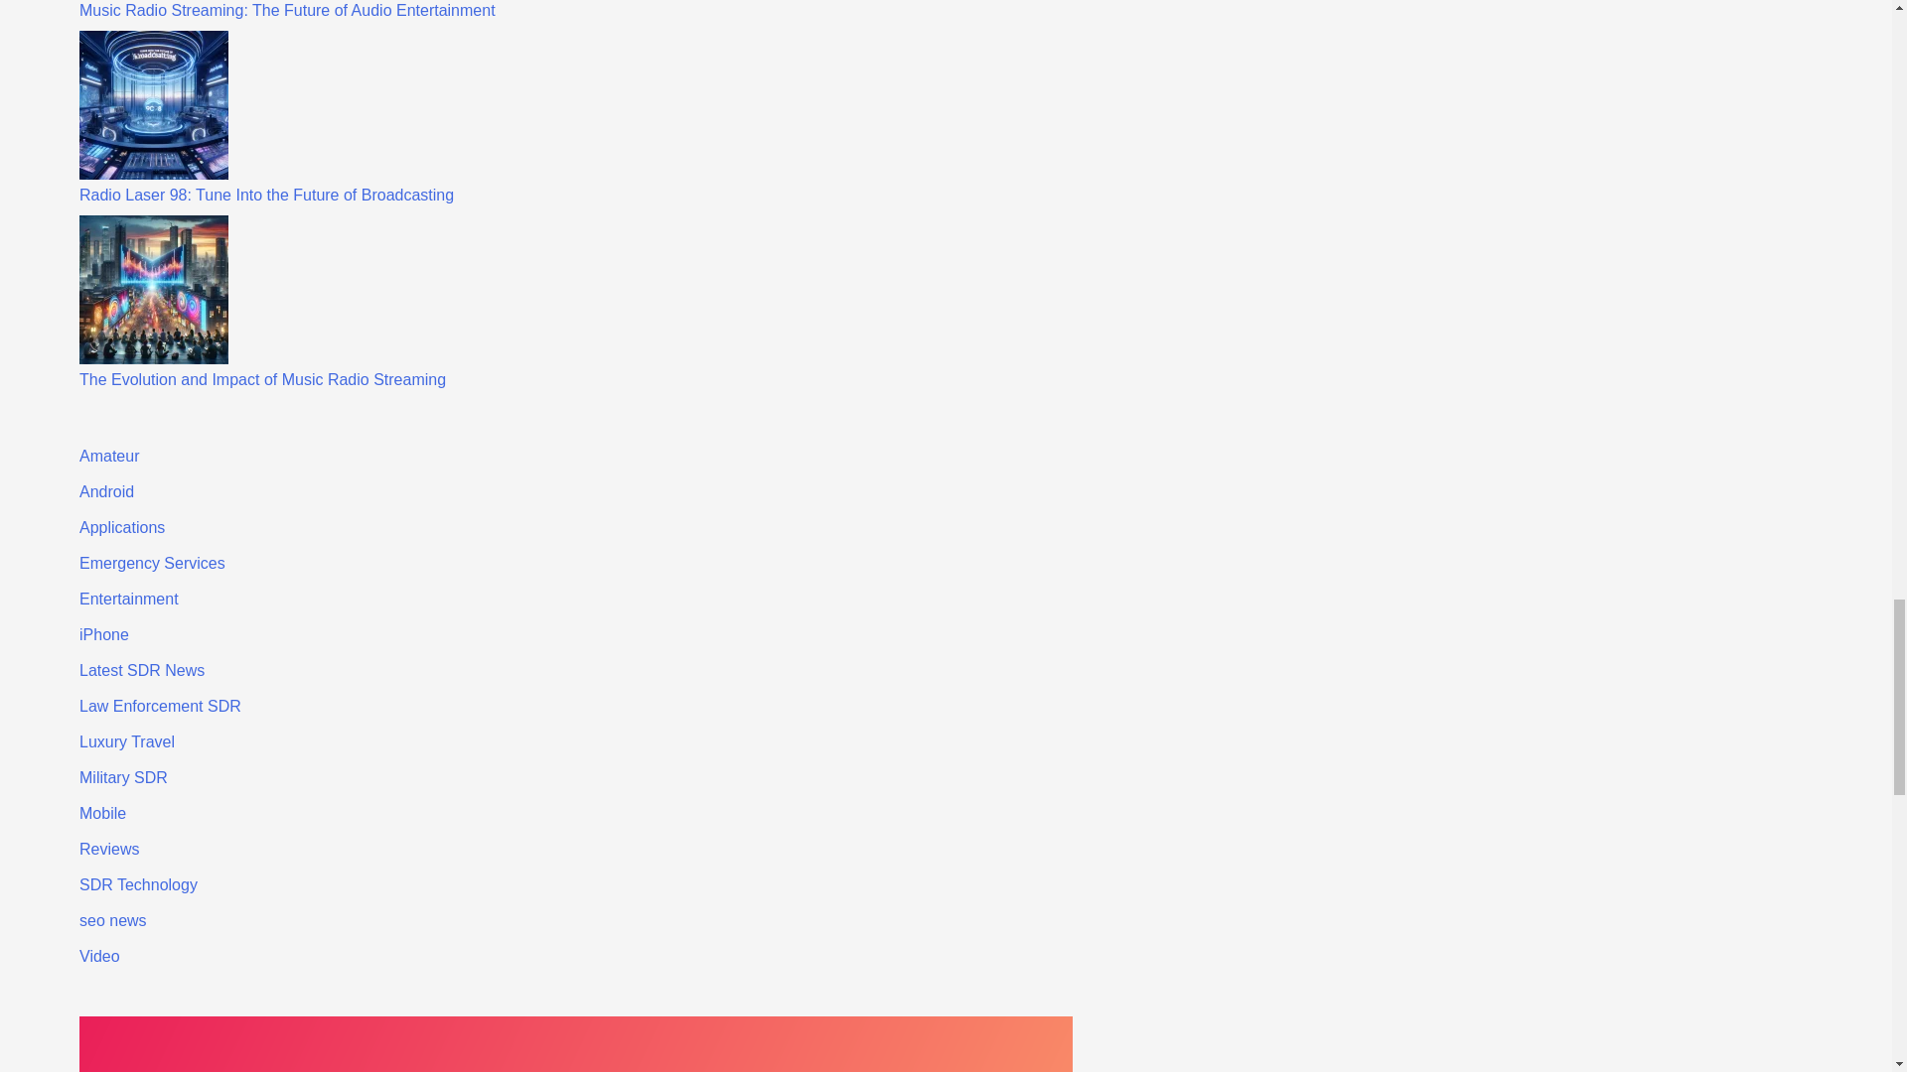 This screenshot has width=1907, height=1072. What do you see at coordinates (109, 456) in the screenshot?
I see `Amateur` at bounding box center [109, 456].